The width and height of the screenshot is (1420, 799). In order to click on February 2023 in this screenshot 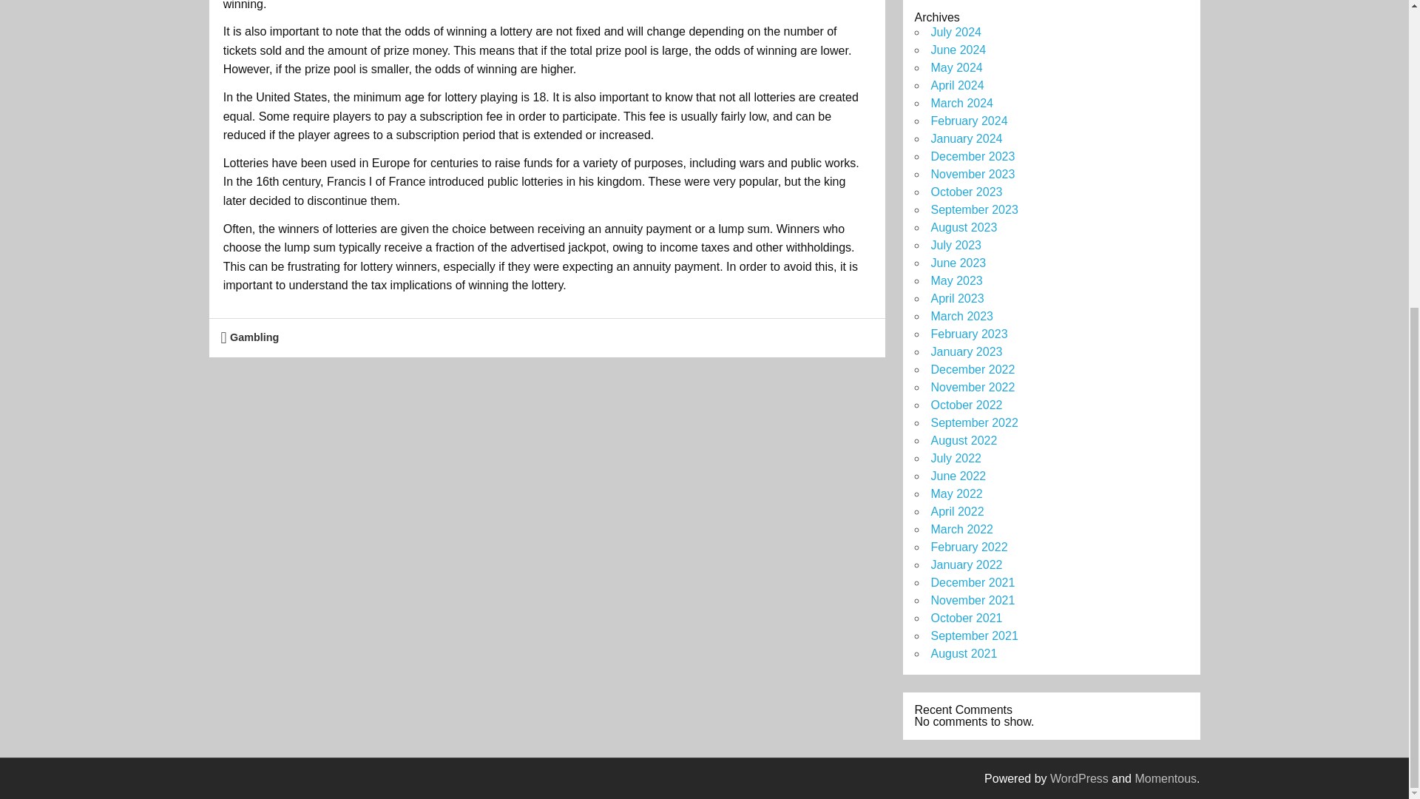, I will do `click(968, 334)`.